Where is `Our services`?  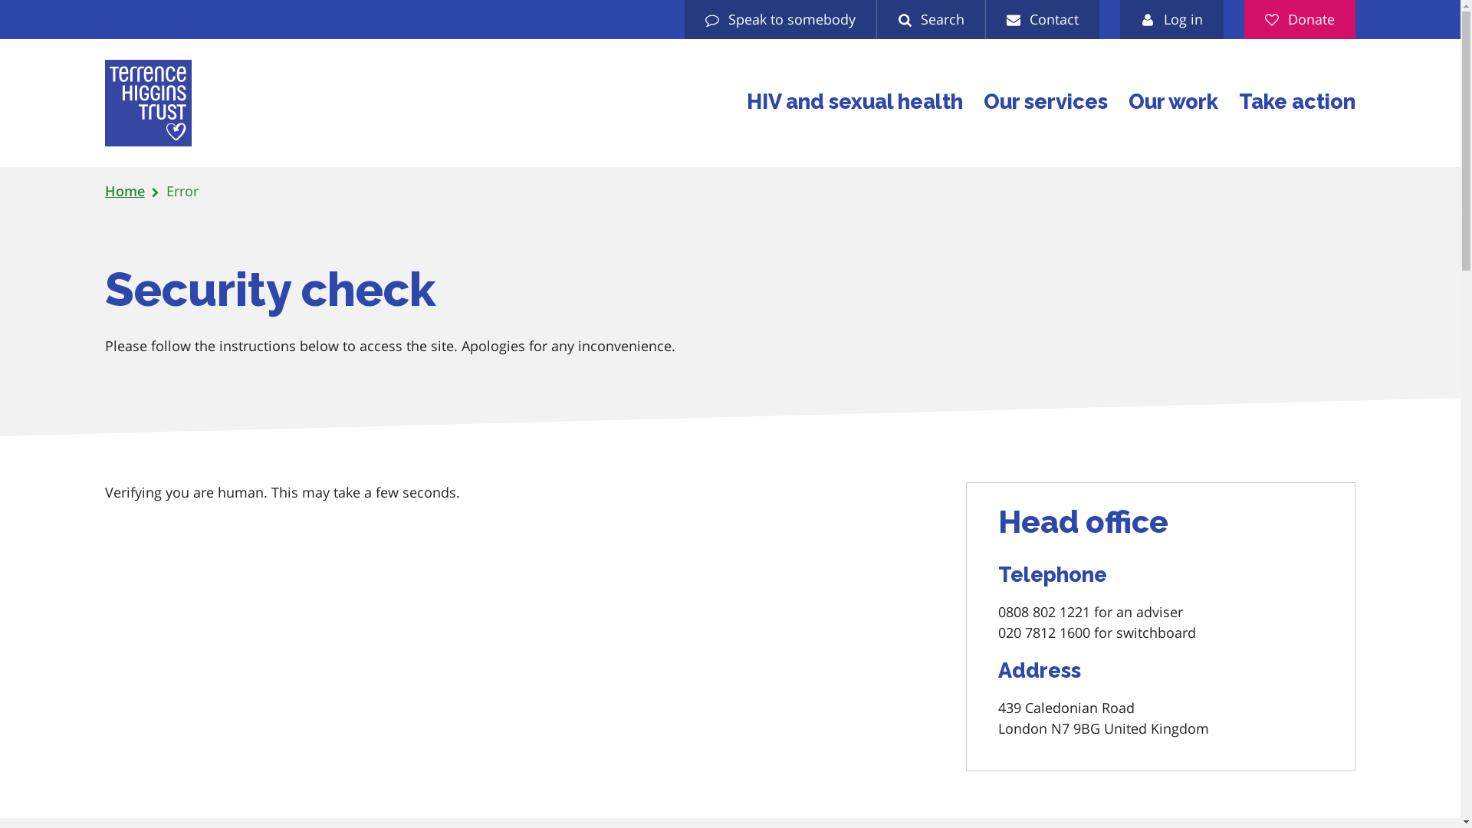 Our services is located at coordinates (1046, 103).